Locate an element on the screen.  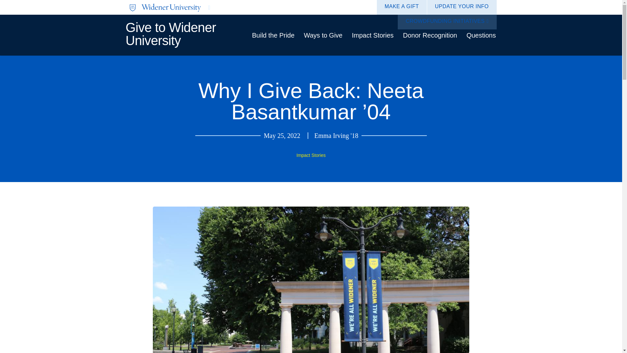
Go to www.widener.edu is located at coordinates (218, 7).